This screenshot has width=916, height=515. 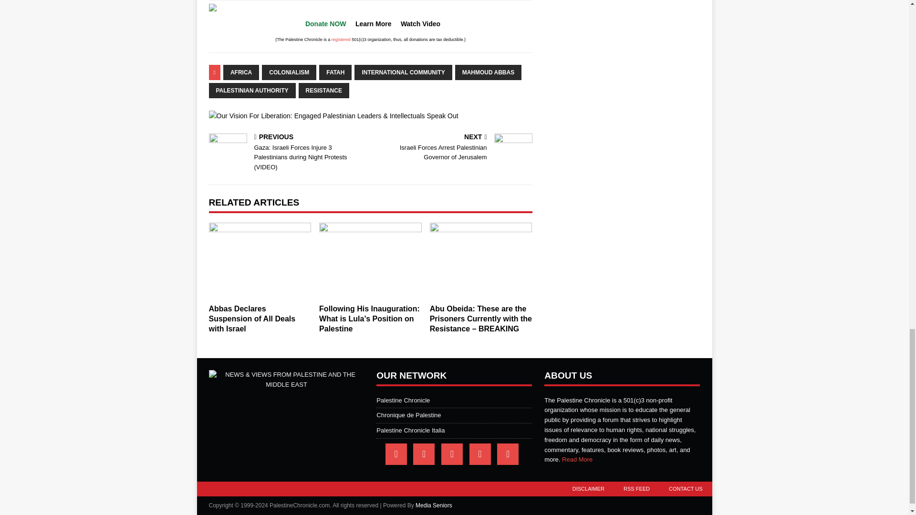 I want to click on Watch Video, so click(x=421, y=24).